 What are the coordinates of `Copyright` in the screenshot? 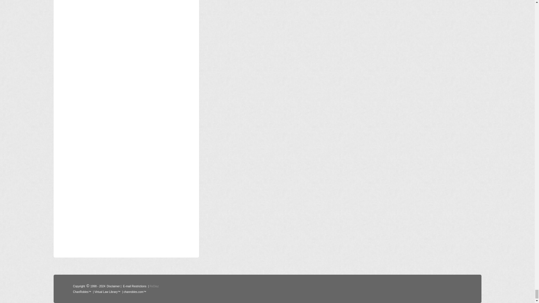 It's located at (79, 286).